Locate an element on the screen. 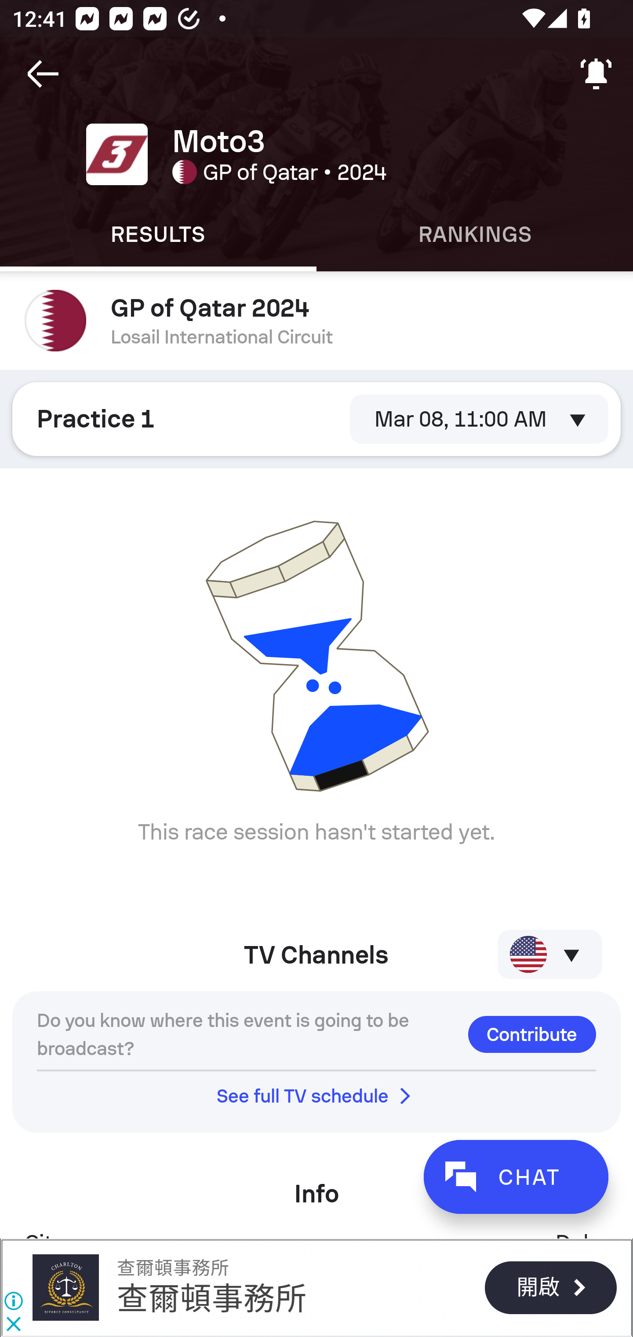 Image resolution: width=633 pixels, height=1337 pixels. Navigate up is located at coordinates (43, 74).